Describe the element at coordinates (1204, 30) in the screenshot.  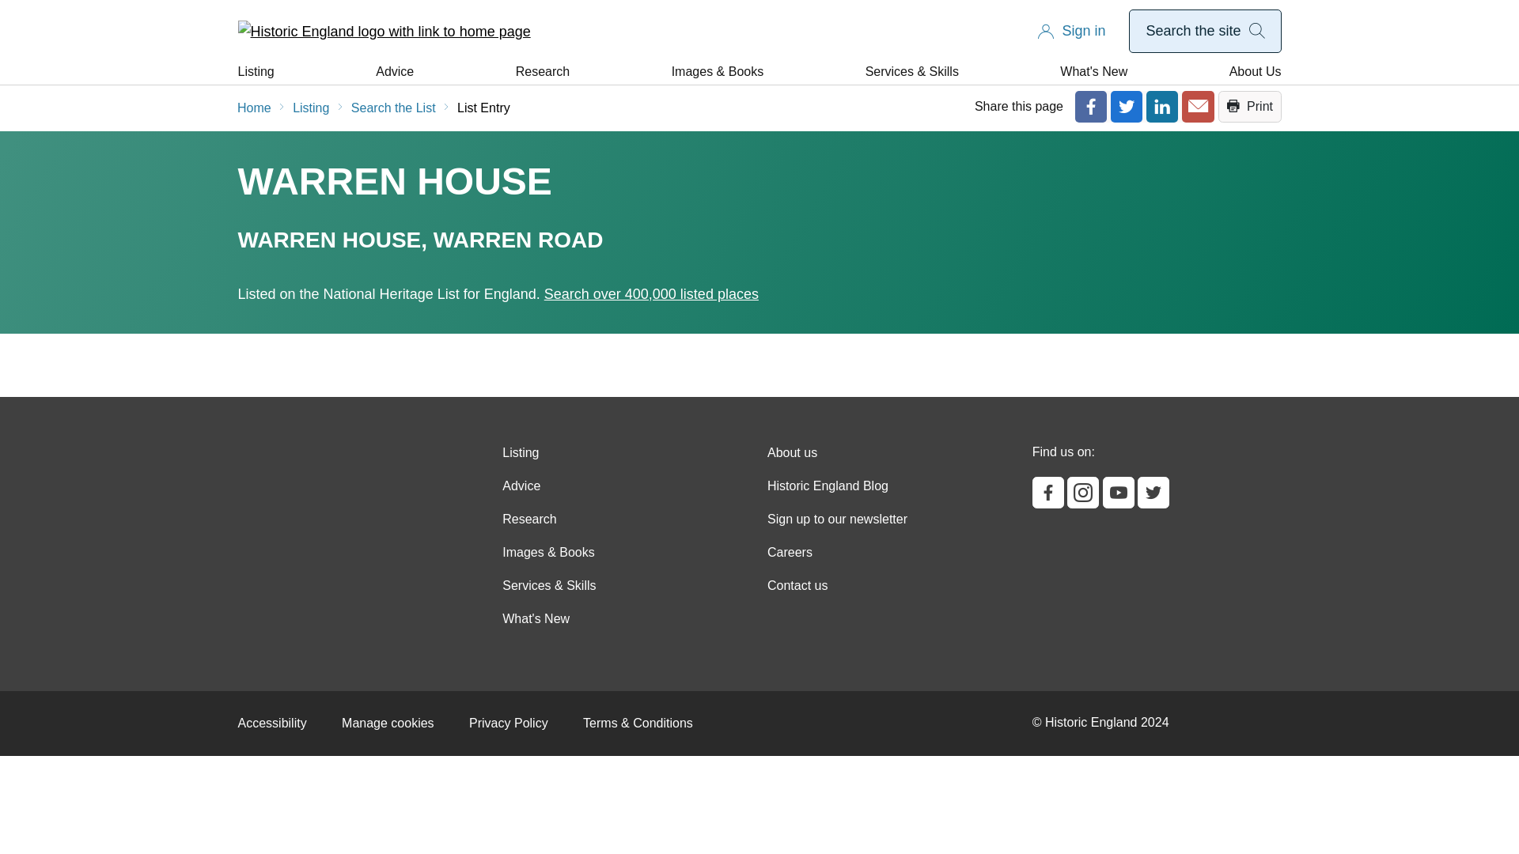
I see `Search the site` at that location.